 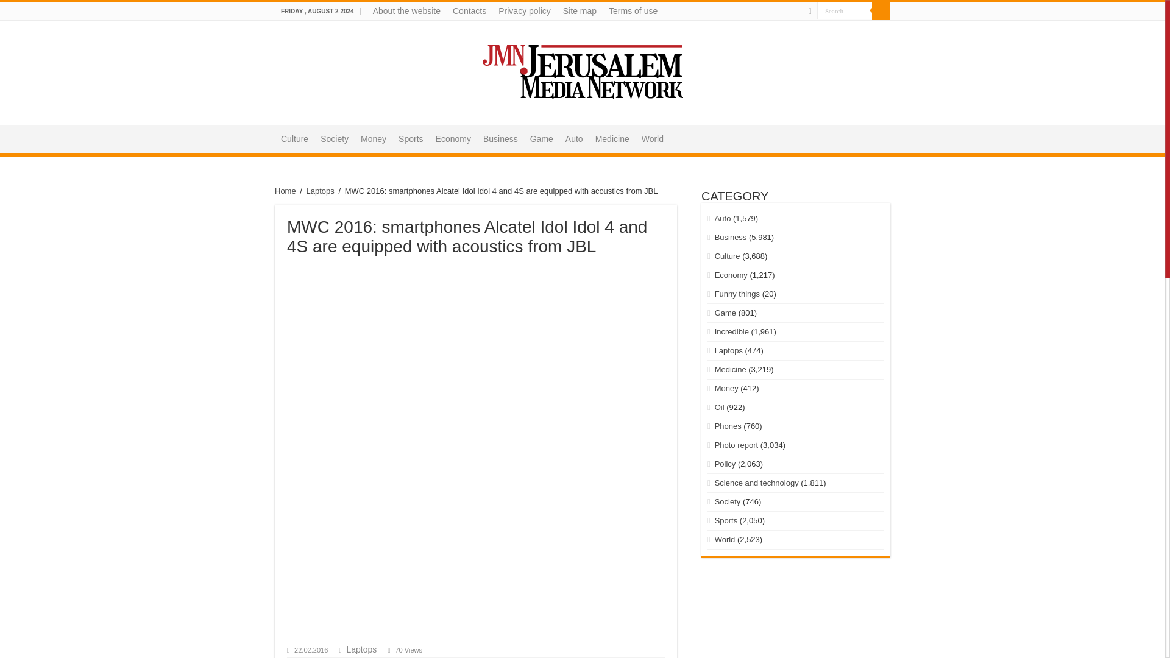 I want to click on World, so click(x=652, y=138).